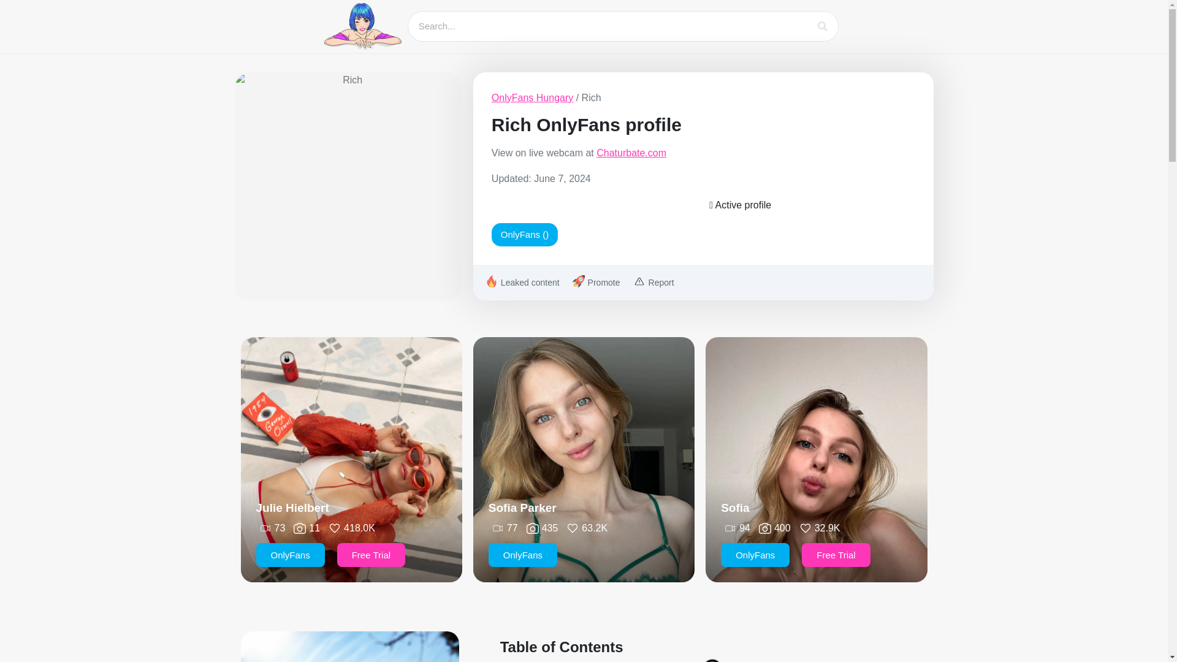 Image resolution: width=1177 pixels, height=662 pixels. Describe the element at coordinates (532, 98) in the screenshot. I see `OnlyFans Hungary` at that location.